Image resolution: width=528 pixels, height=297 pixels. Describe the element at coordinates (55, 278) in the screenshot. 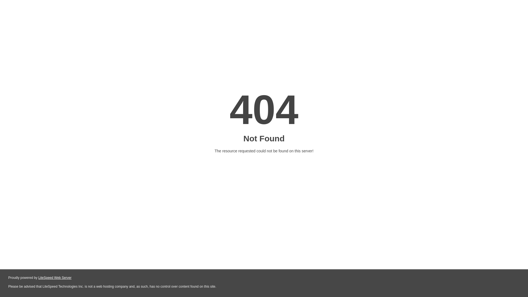

I see `LiteSpeed Web Server` at that location.